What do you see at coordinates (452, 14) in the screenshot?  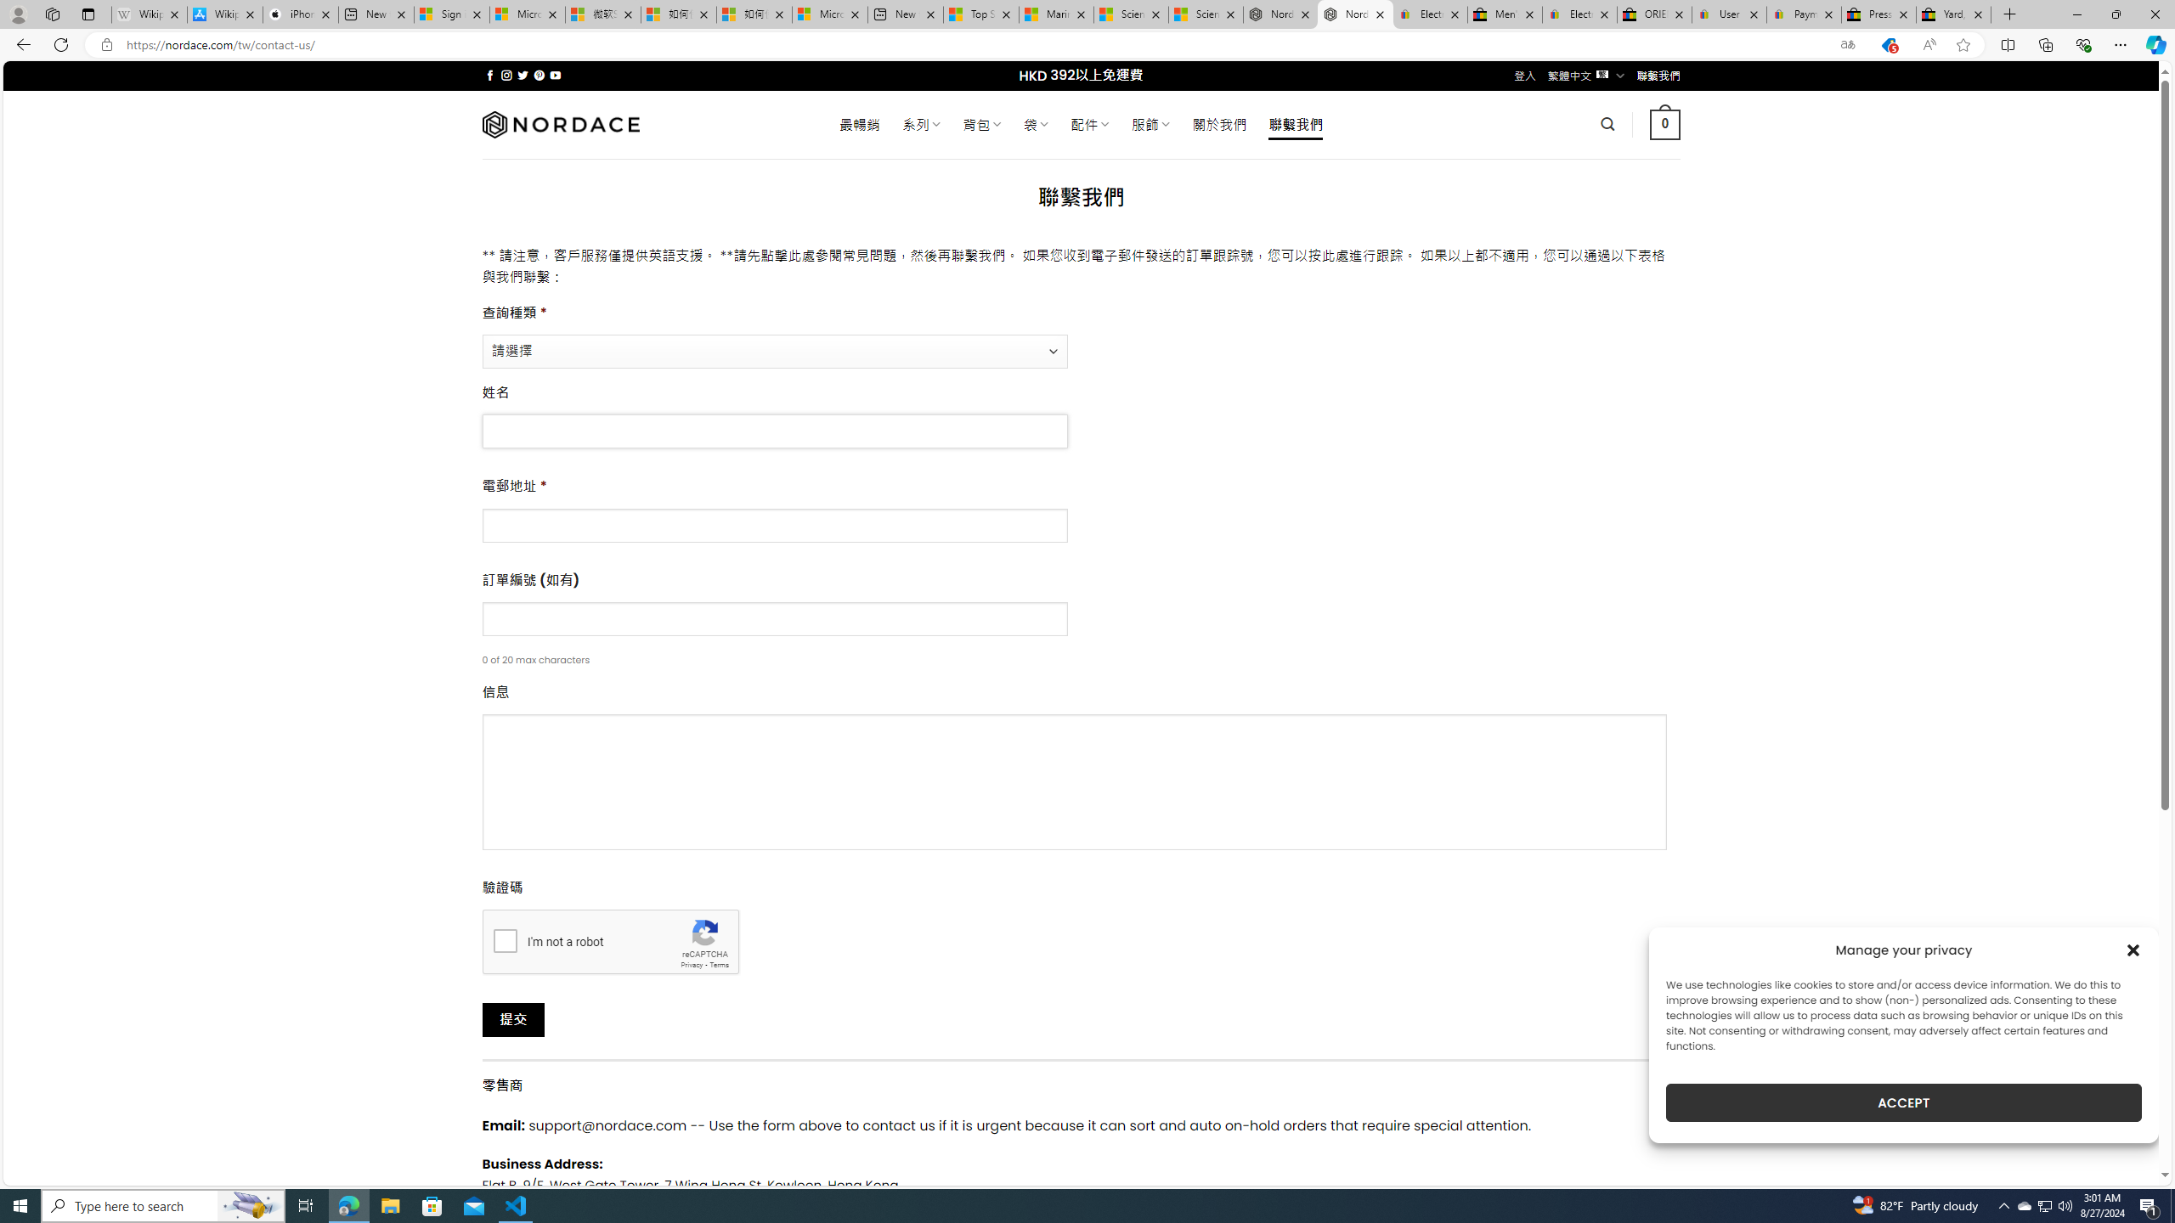 I see `Sign in to your Microsoft account` at bounding box center [452, 14].